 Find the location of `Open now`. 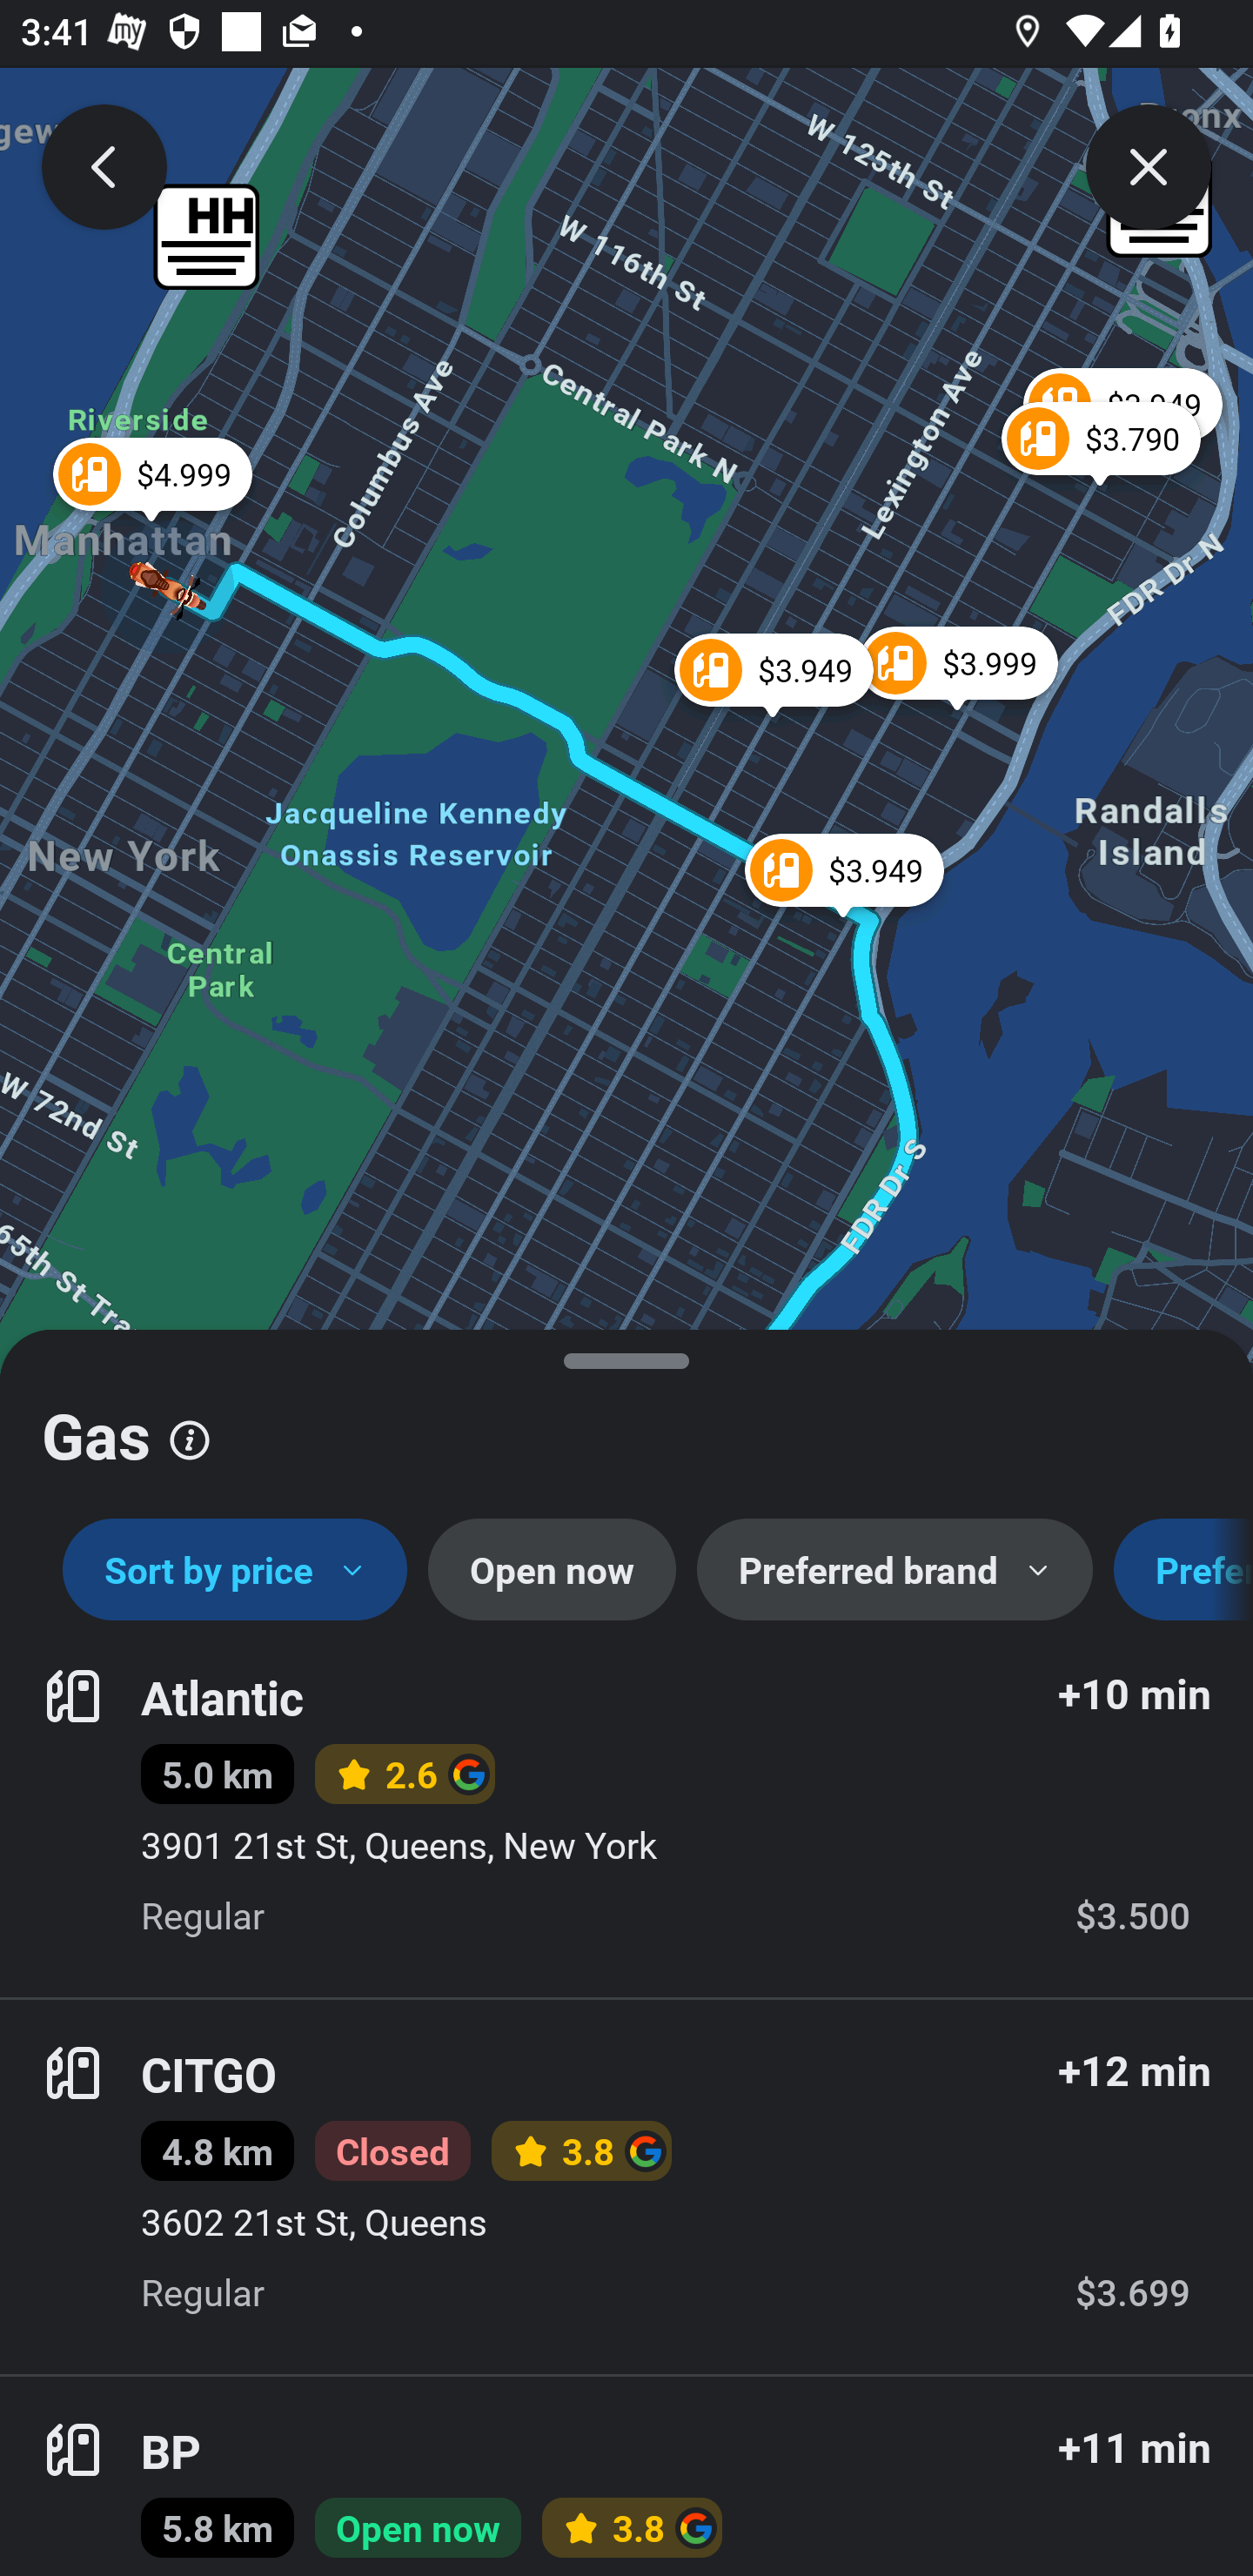

Open now is located at coordinates (552, 1570).